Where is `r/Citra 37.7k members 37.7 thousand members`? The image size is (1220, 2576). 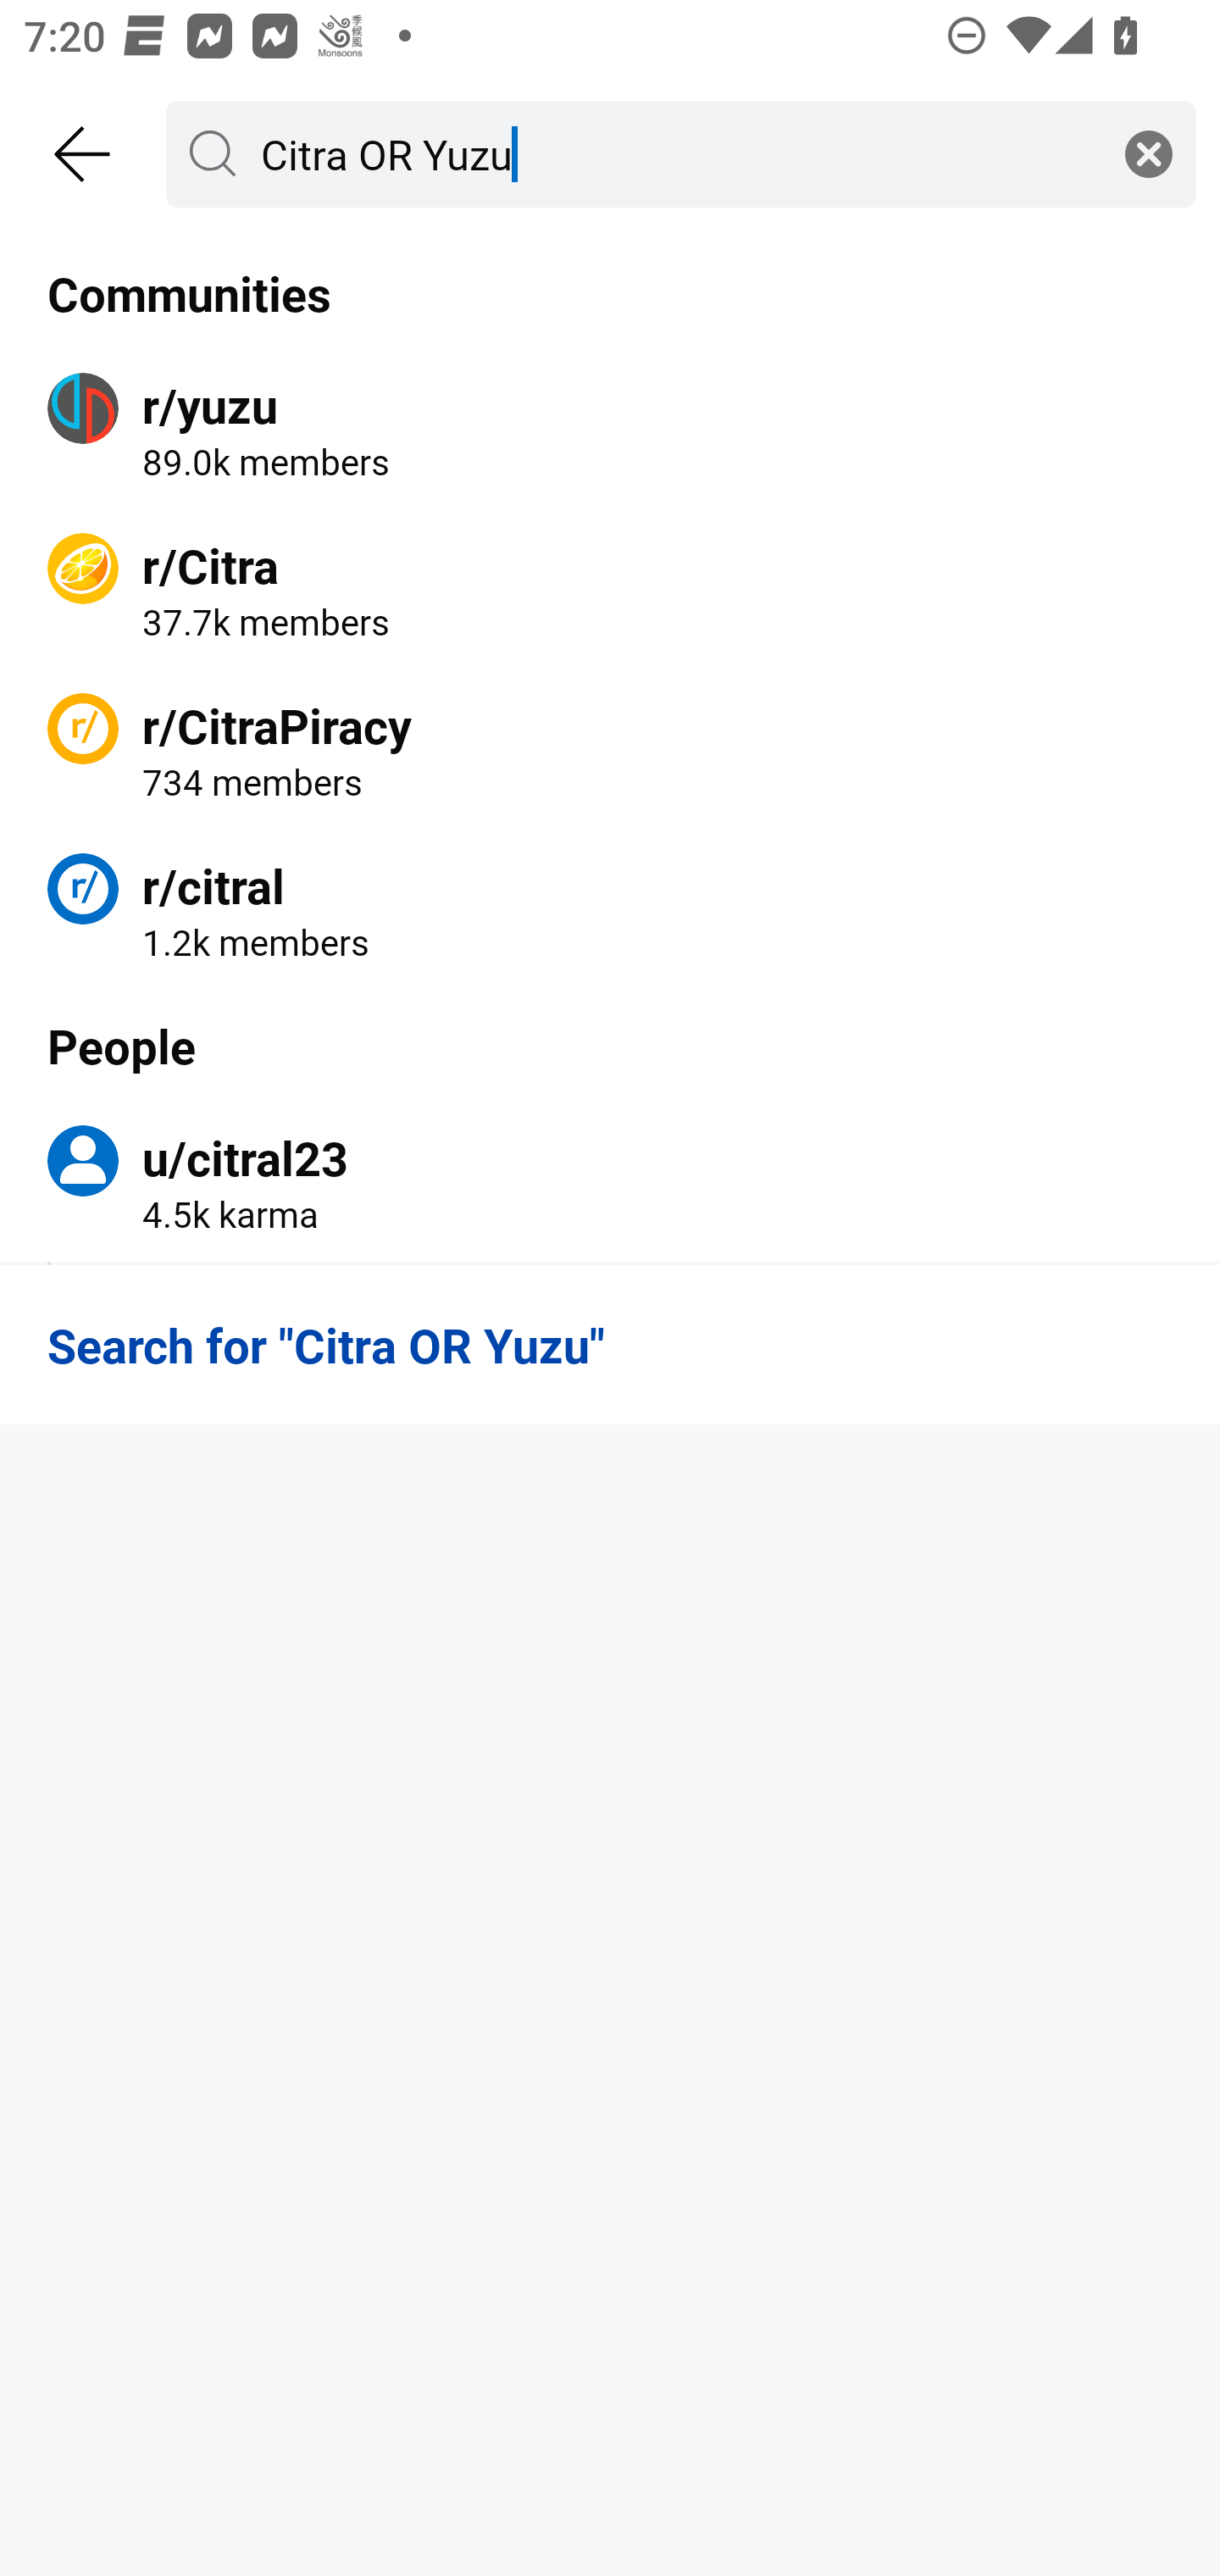 r/Citra 37.7k members 37.7 thousand members is located at coordinates (610, 590).